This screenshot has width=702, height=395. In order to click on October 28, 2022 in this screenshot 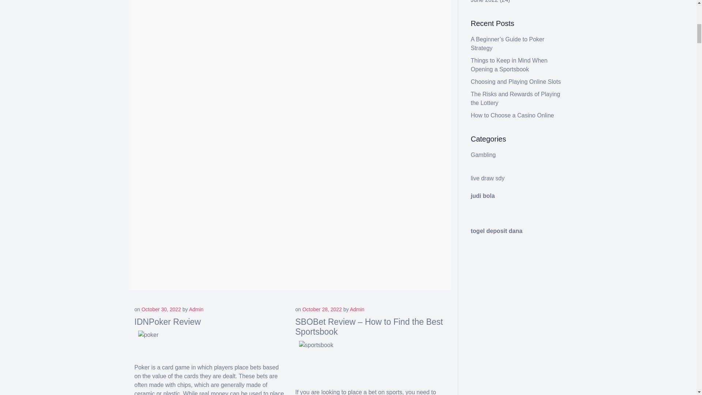, I will do `click(322, 309)`.